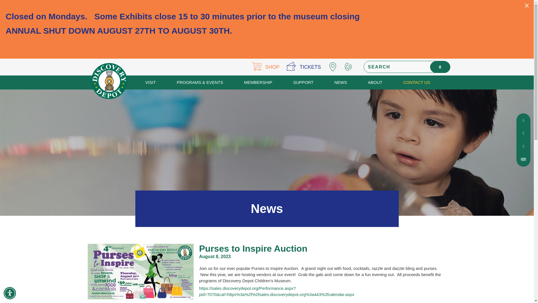 Image resolution: width=538 pixels, height=303 pixels. Describe the element at coordinates (340, 82) in the screenshot. I see `NEWS` at that location.